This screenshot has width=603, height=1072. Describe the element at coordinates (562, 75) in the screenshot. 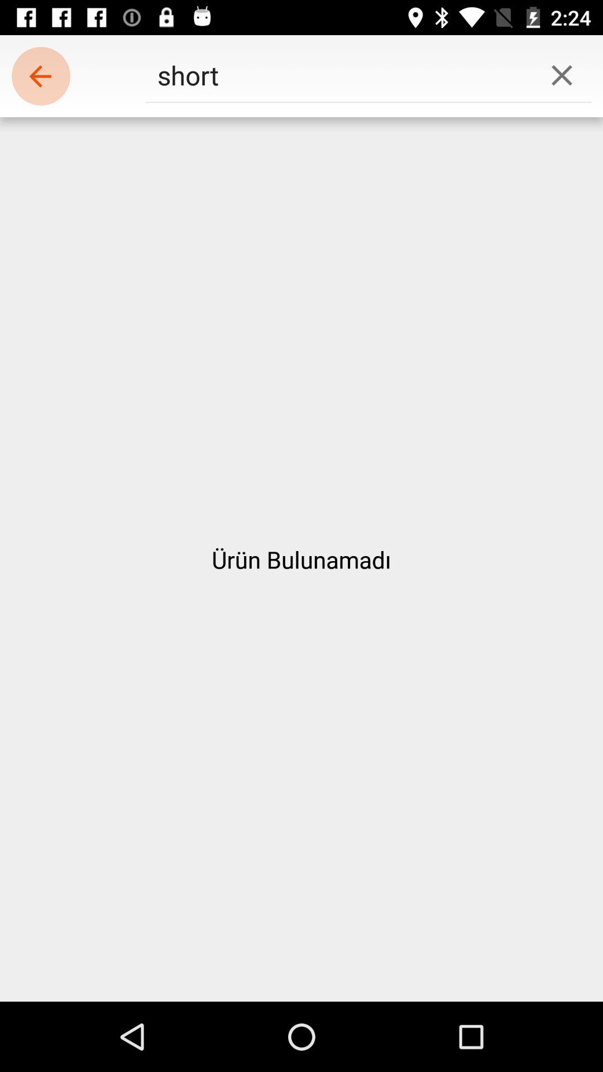

I see `turn off the item next to the short icon` at that location.